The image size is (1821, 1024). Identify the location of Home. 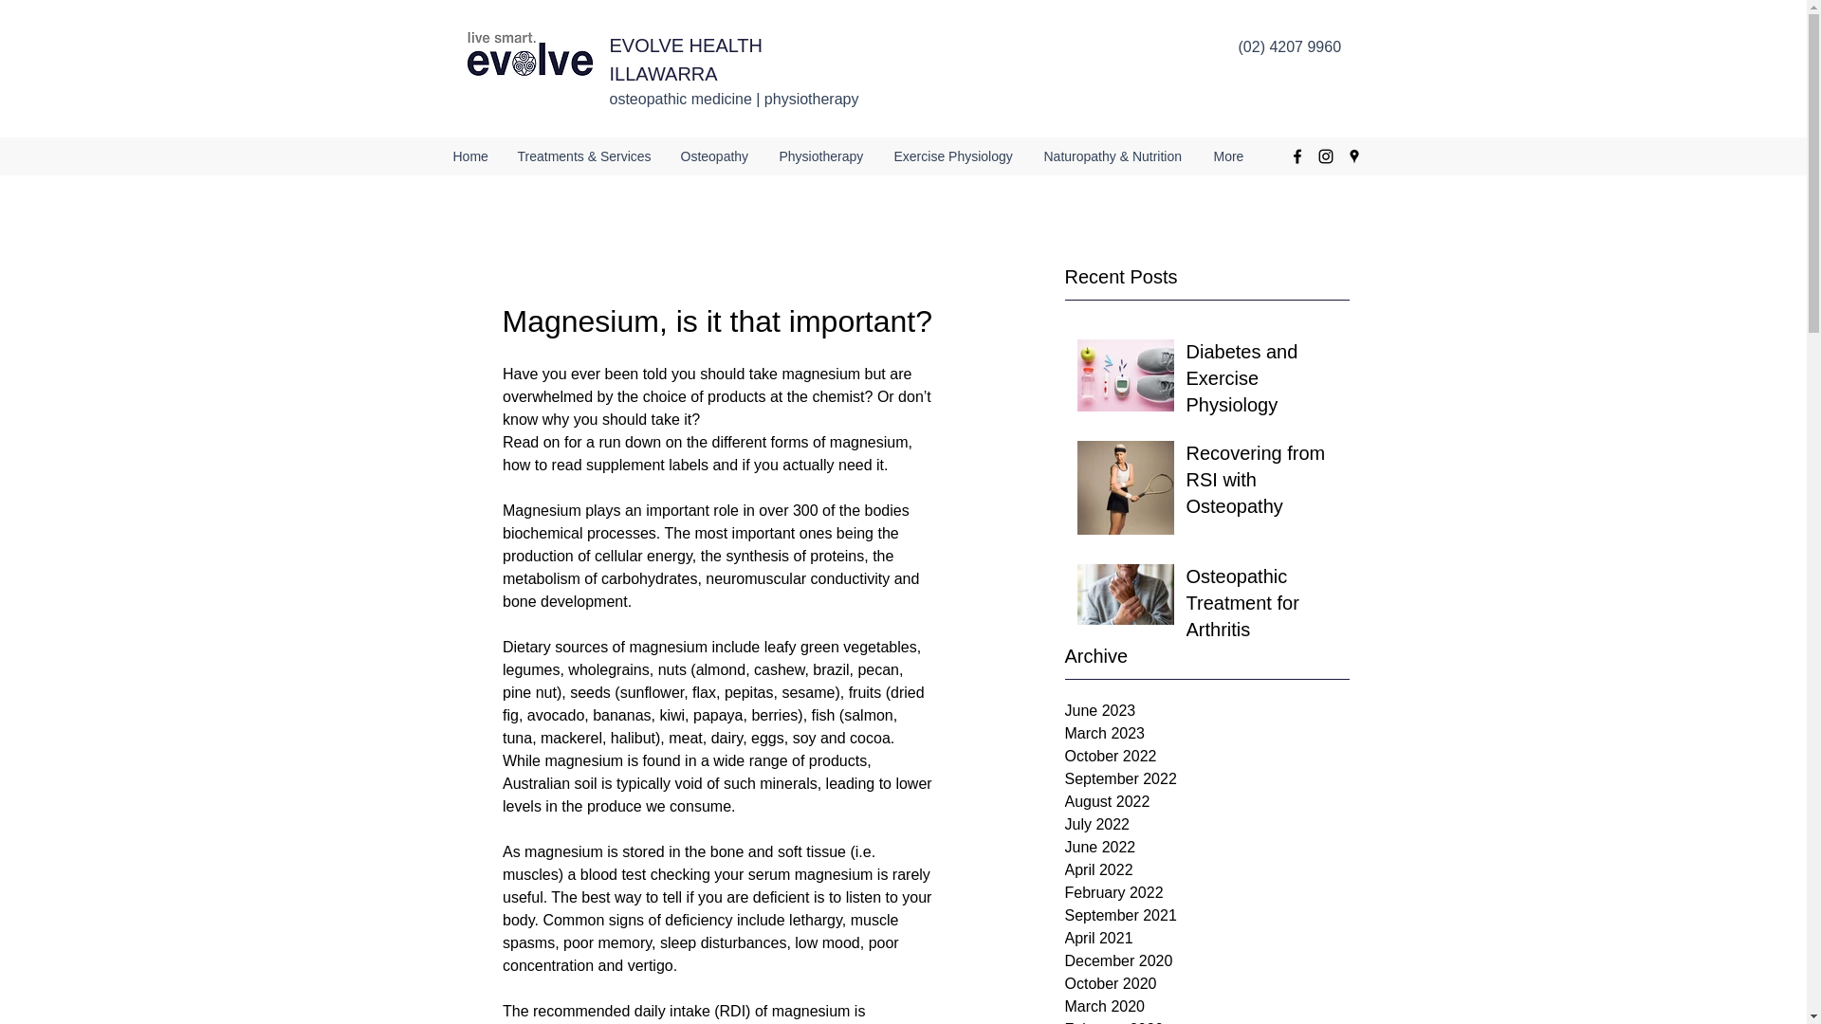
(470, 156).